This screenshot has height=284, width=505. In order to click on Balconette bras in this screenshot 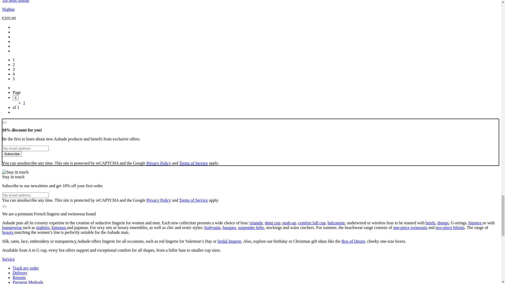, I will do `click(47, 85)`.